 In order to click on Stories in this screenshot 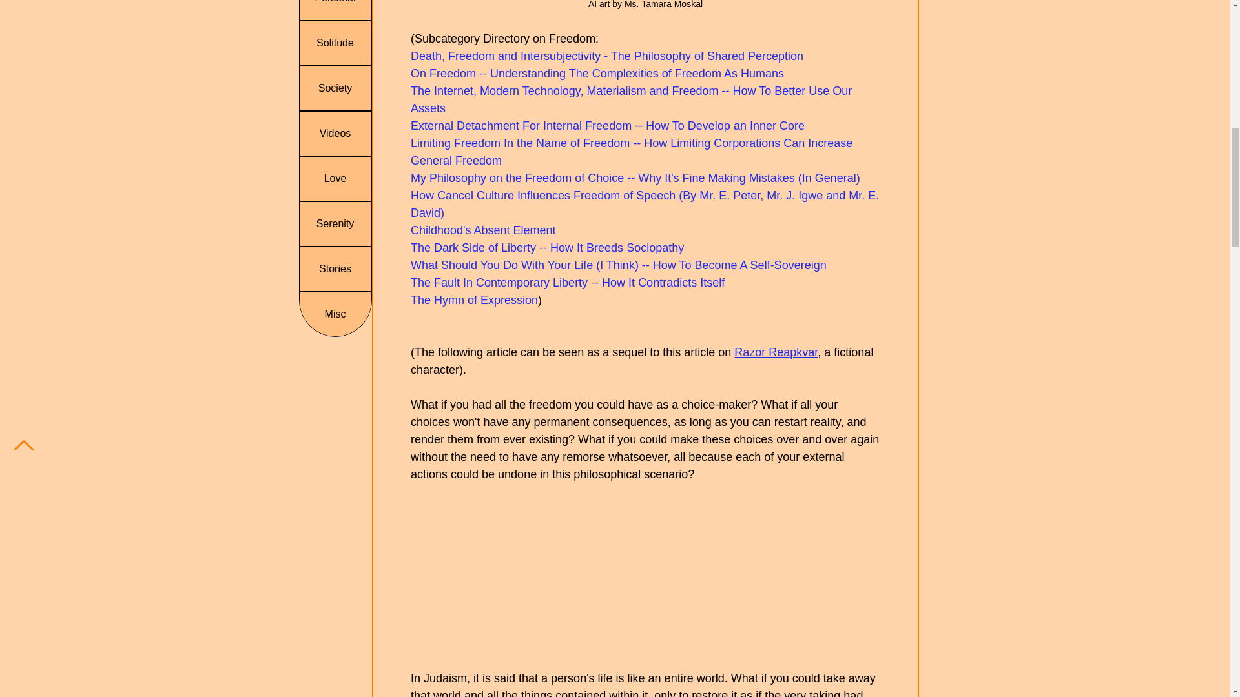, I will do `click(335, 269)`.